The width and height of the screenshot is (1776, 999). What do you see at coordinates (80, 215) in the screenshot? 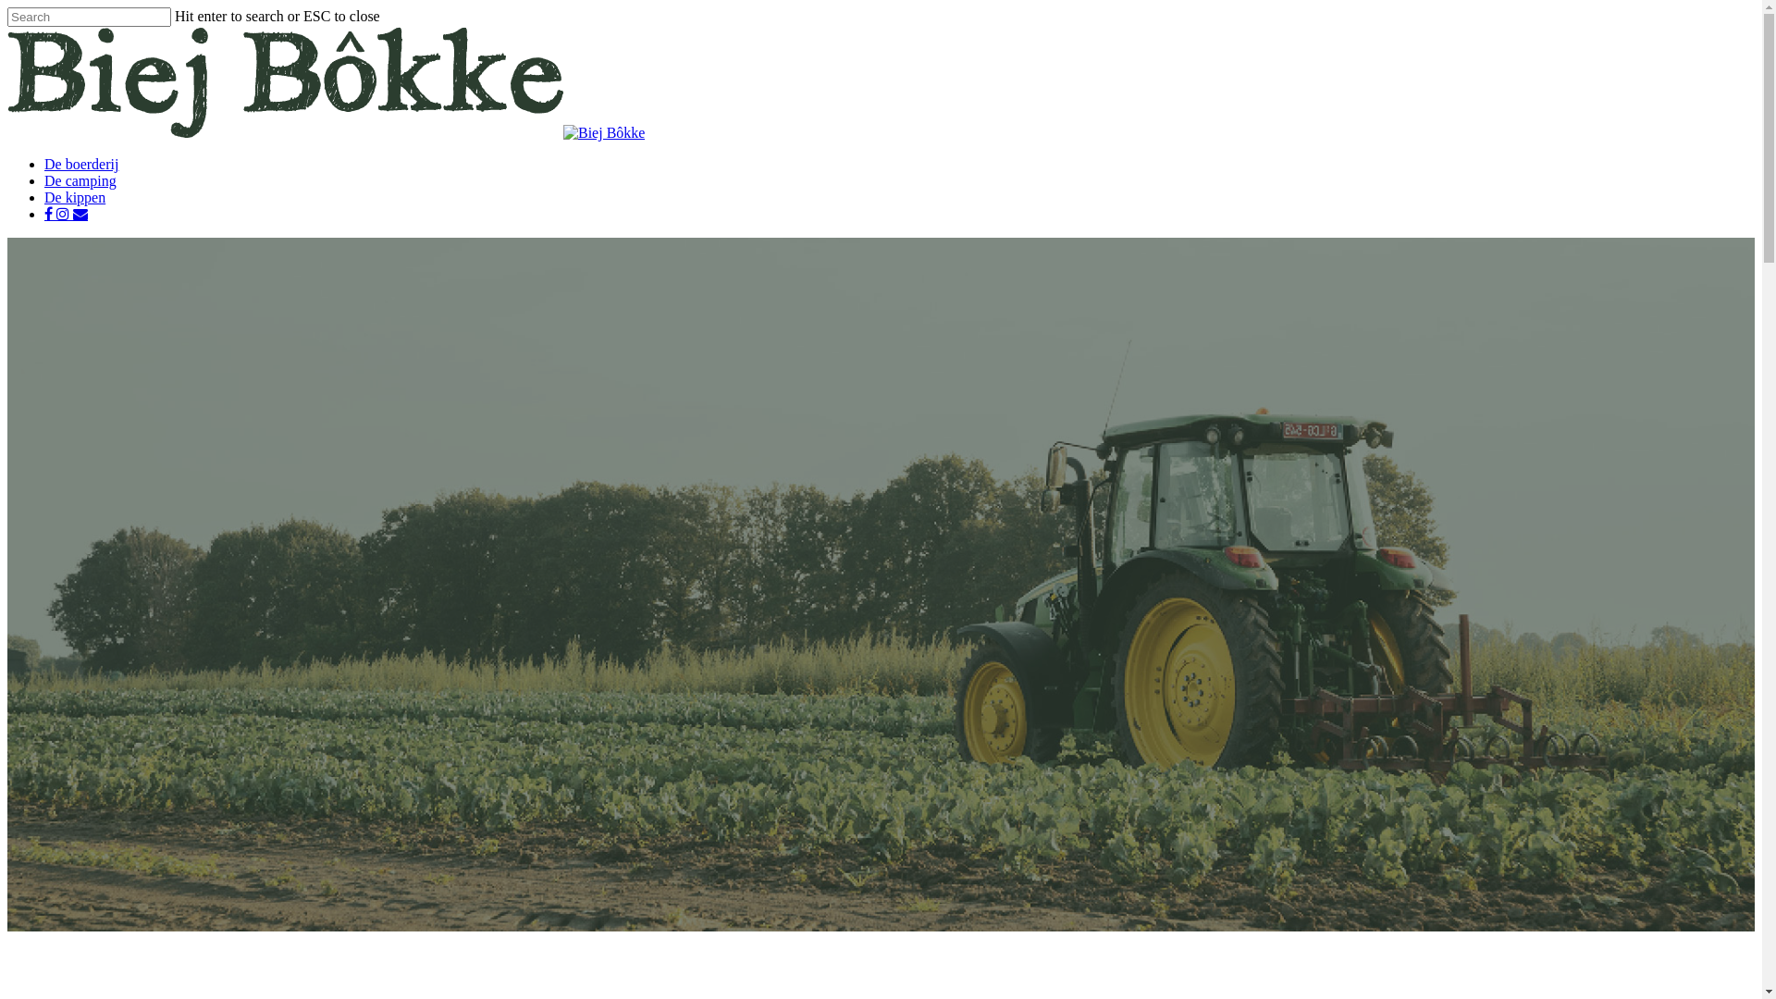
I see `email` at bounding box center [80, 215].